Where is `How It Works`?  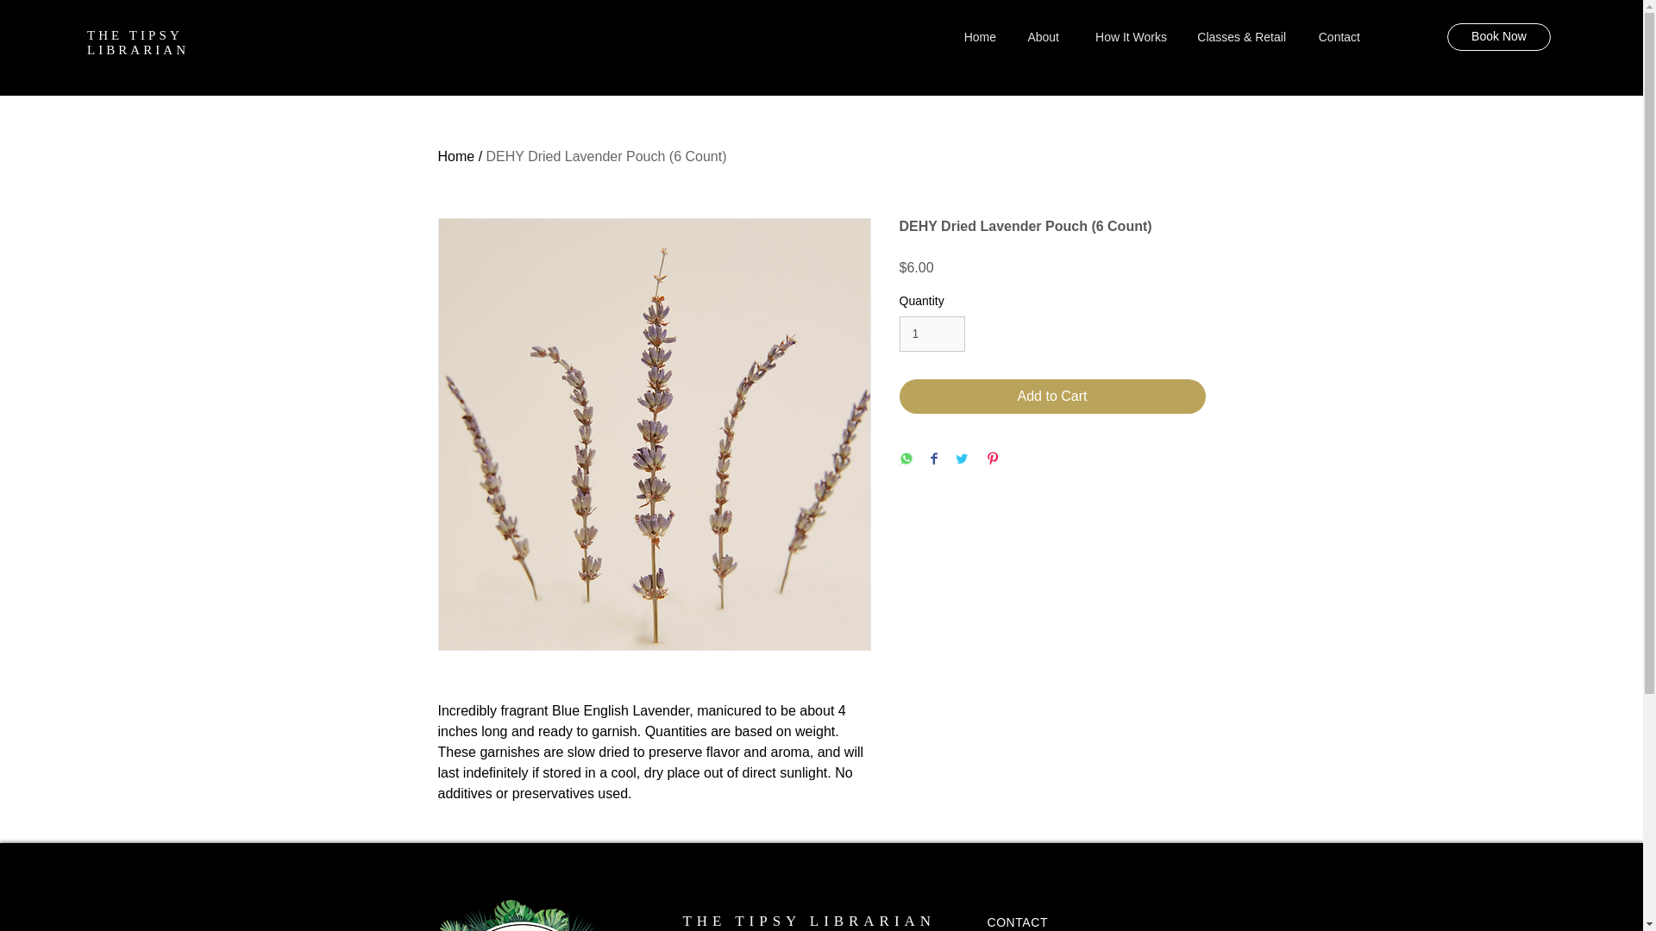
How It Works is located at coordinates (1125, 37).